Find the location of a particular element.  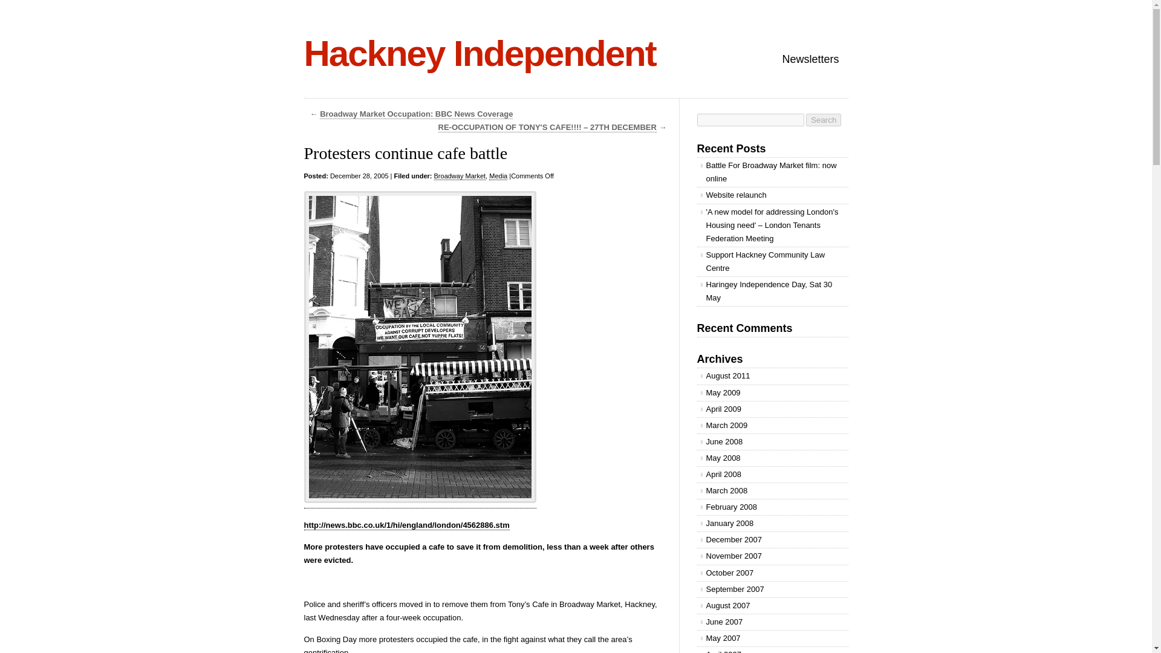

December 2007 is located at coordinates (772, 540).